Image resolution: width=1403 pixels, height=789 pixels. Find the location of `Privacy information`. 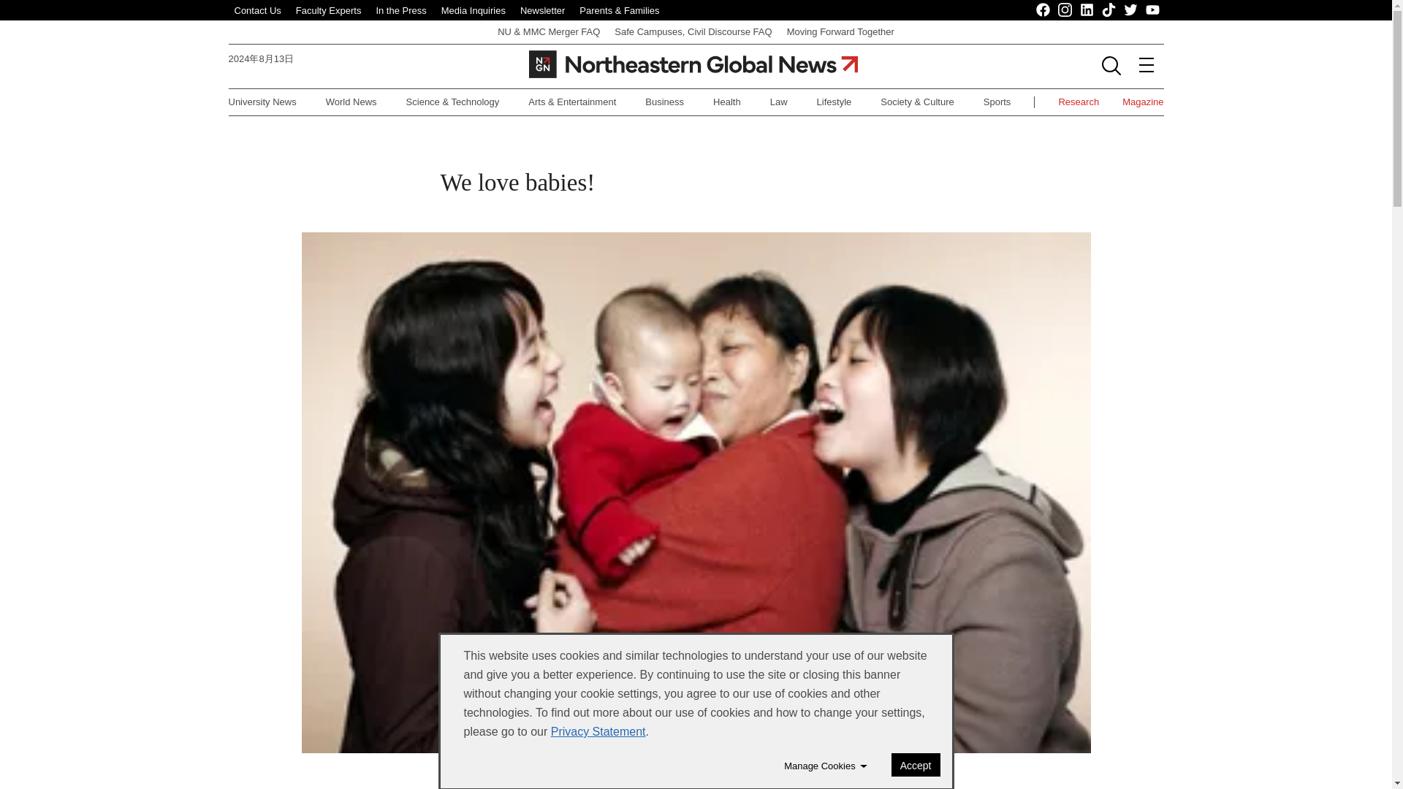

Privacy information is located at coordinates (598, 731).